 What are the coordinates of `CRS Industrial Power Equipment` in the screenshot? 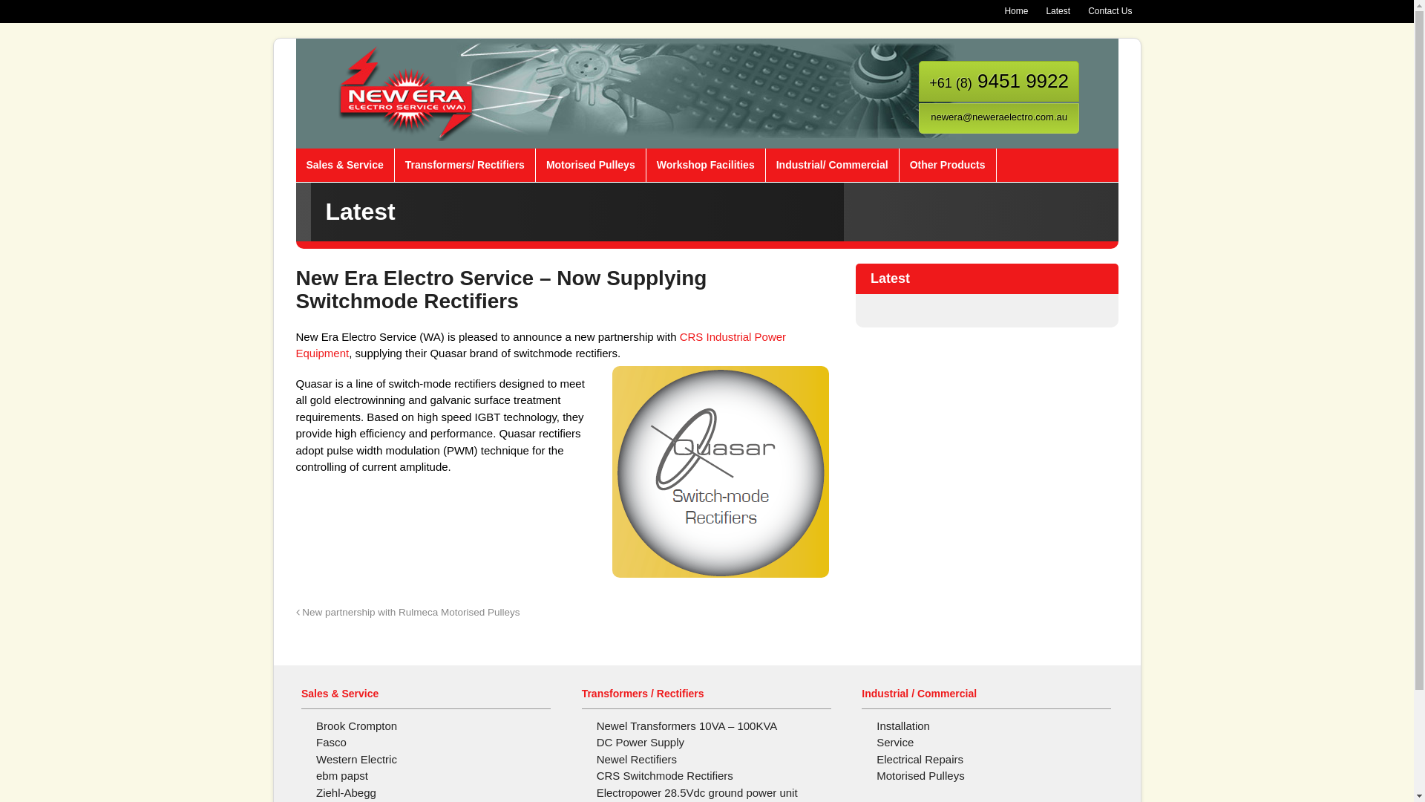 It's located at (540, 345).